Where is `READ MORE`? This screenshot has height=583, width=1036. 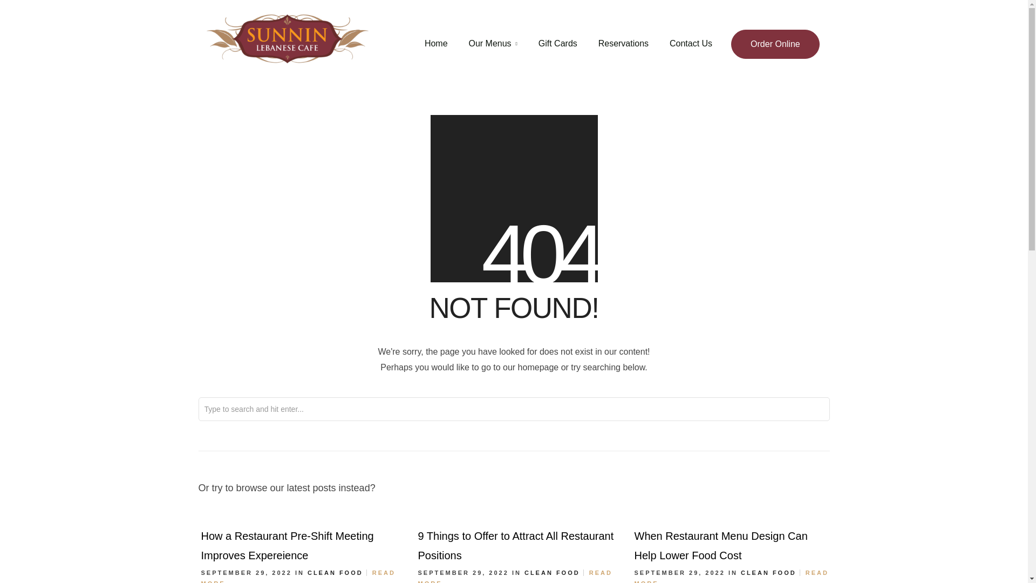 READ MORE is located at coordinates (732, 577).